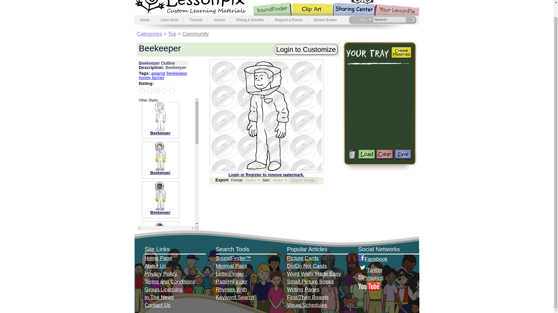 This screenshot has height=313, width=558. Describe the element at coordinates (160, 173) in the screenshot. I see `Beekeeper` at that location.